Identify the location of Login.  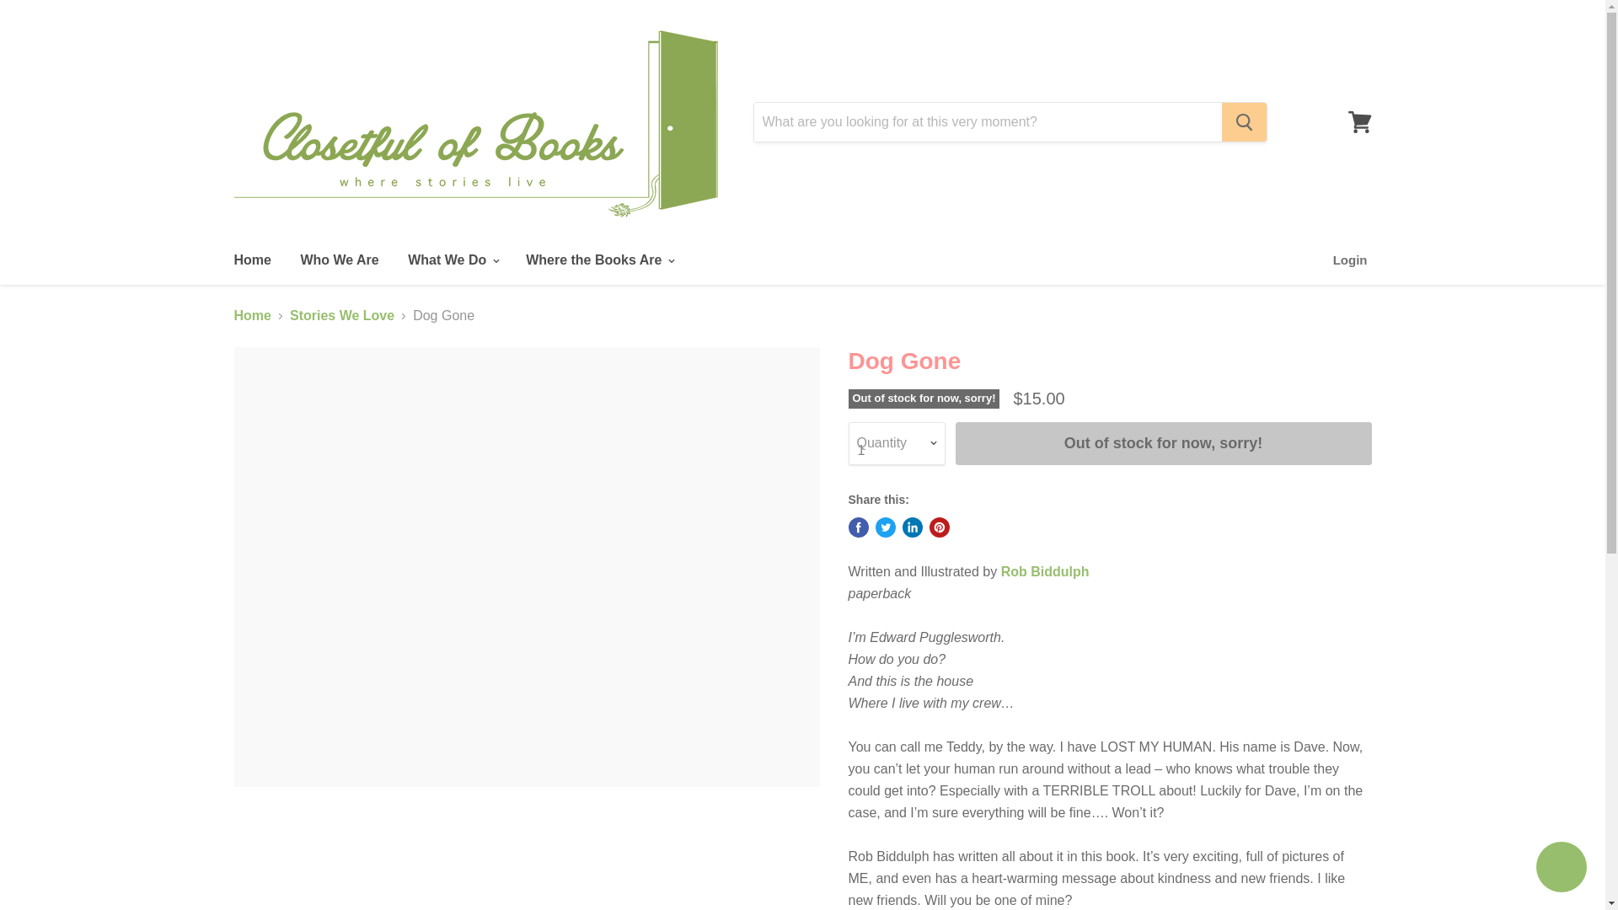
(1350, 260).